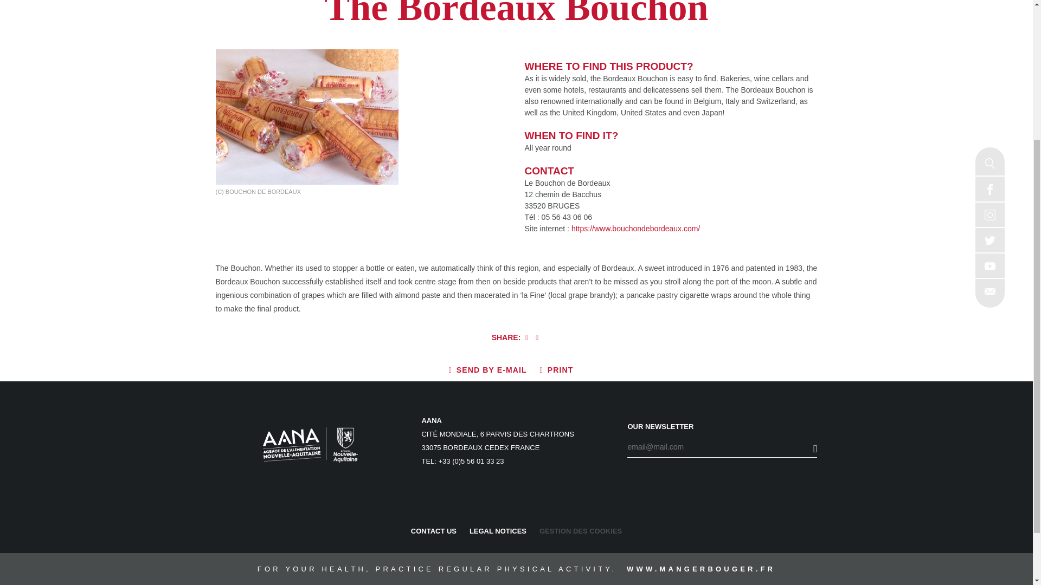 This screenshot has width=1041, height=585. What do you see at coordinates (434, 531) in the screenshot?
I see `CONTACT US` at bounding box center [434, 531].